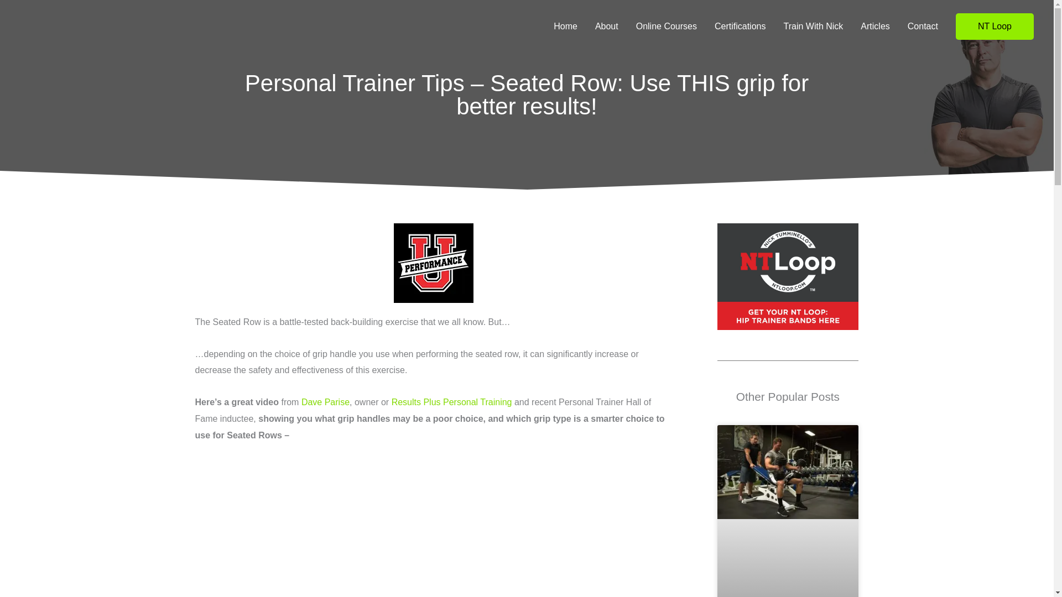 Image resolution: width=1062 pixels, height=597 pixels. I want to click on Home, so click(565, 27).